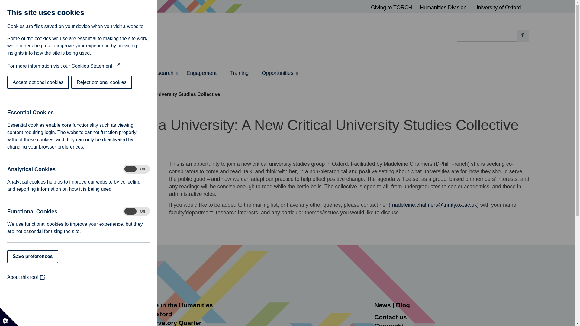 This screenshot has width=580, height=326. I want to click on Call for papers, so click(100, 197).